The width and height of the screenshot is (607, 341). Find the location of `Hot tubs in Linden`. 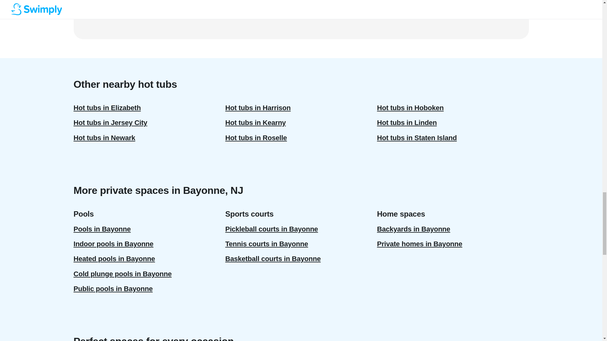

Hot tubs in Linden is located at coordinates (453, 123).